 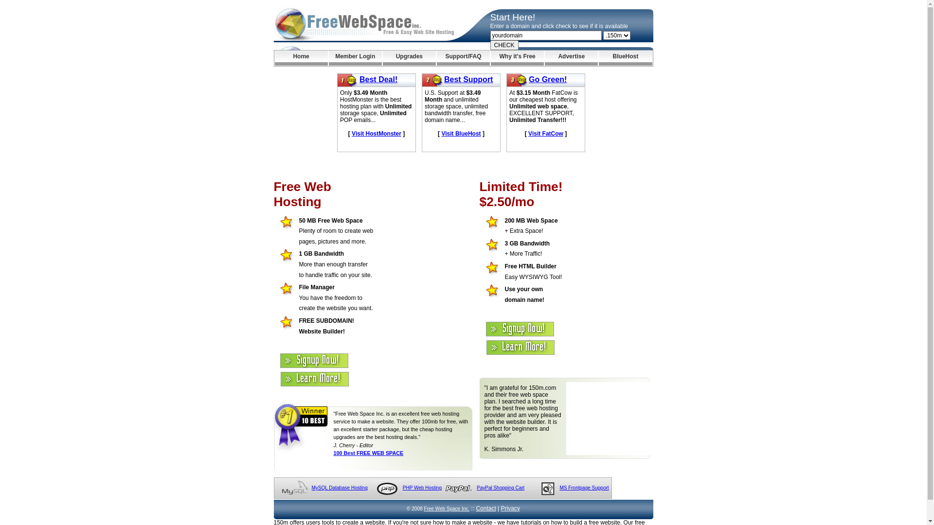 I want to click on Member Login, so click(x=355, y=58).